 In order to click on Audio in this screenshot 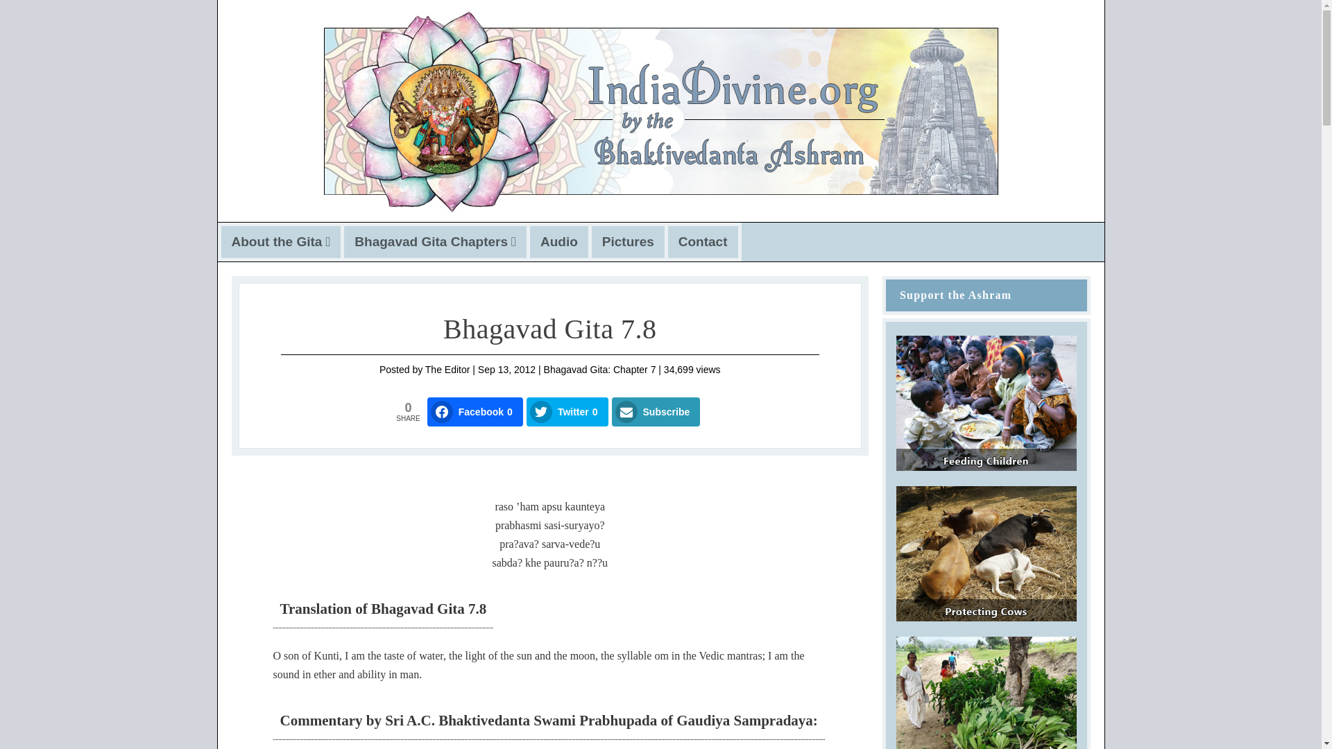, I will do `click(559, 242)`.